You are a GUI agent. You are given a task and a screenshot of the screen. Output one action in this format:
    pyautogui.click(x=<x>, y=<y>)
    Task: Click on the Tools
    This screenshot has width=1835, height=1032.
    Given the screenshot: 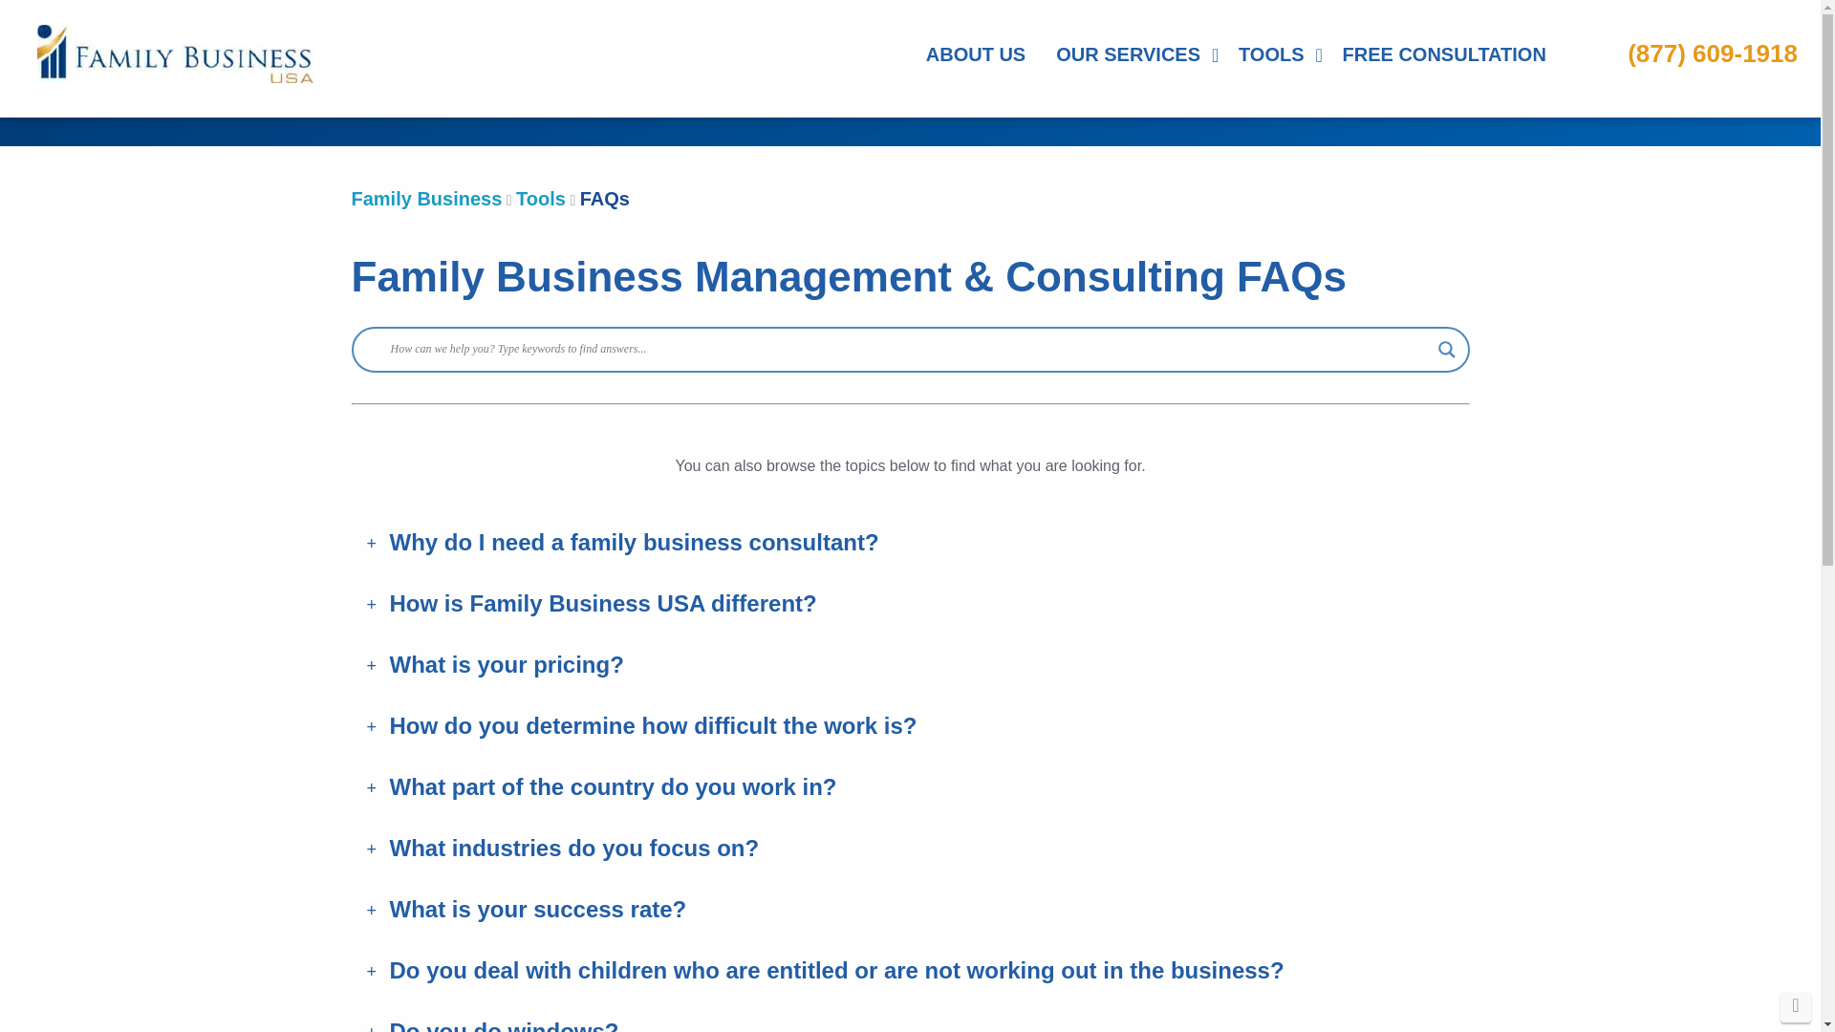 What is the action you would take?
    pyautogui.click(x=540, y=199)
    